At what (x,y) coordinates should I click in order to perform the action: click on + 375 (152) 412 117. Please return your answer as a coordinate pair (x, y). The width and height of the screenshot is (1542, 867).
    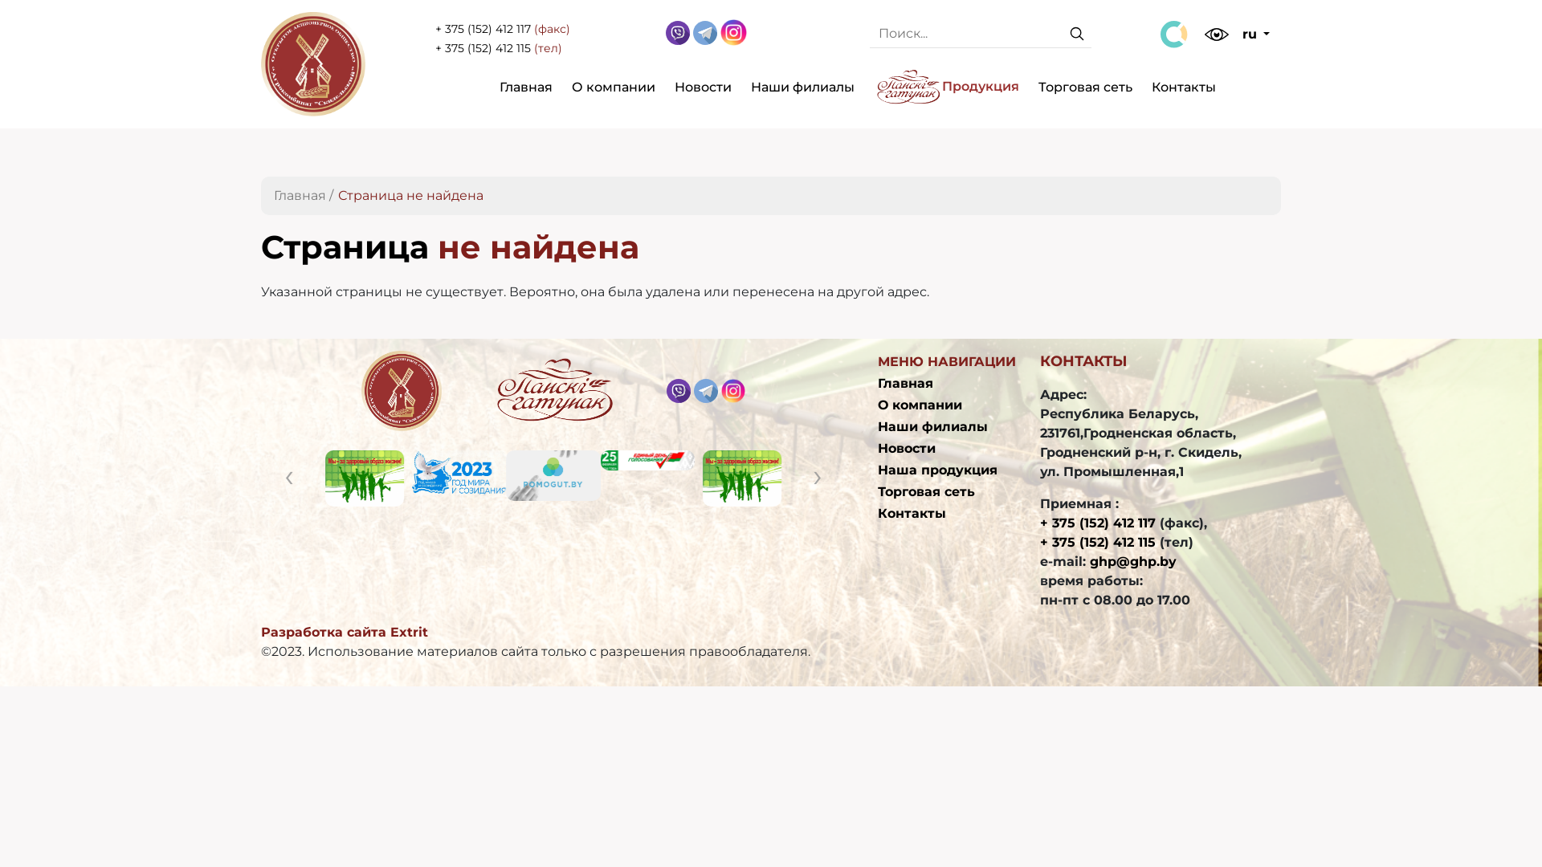
    Looking at the image, I should click on (1098, 523).